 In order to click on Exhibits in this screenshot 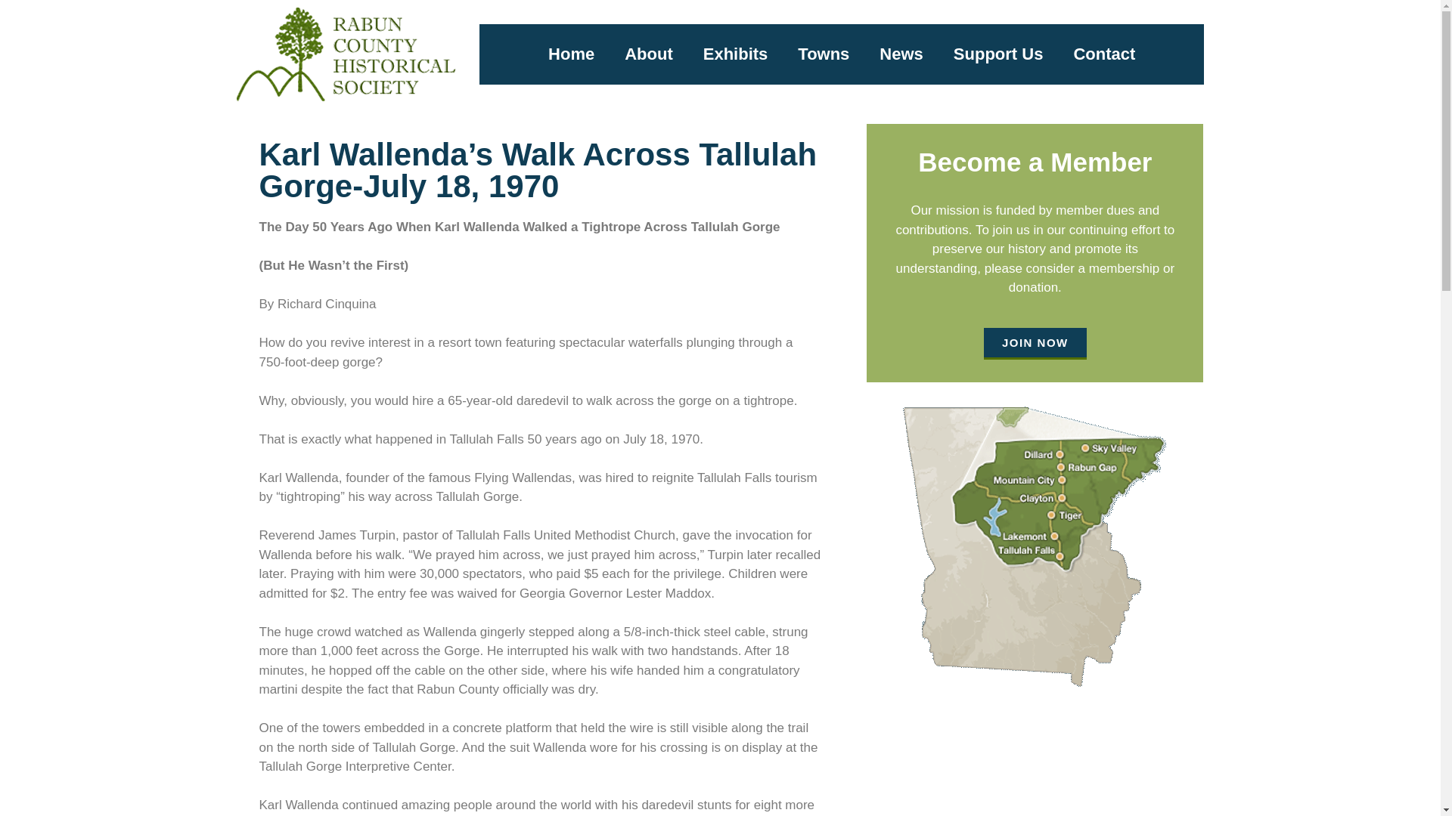, I will do `click(736, 54)`.